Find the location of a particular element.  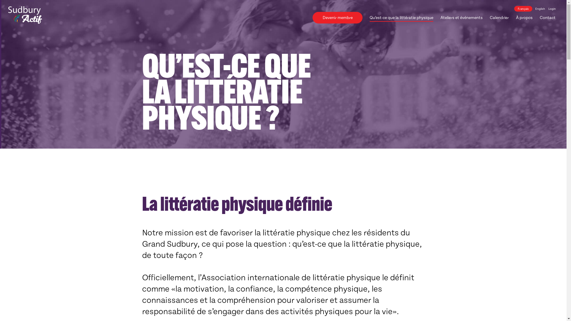

Contact is located at coordinates (548, 18).